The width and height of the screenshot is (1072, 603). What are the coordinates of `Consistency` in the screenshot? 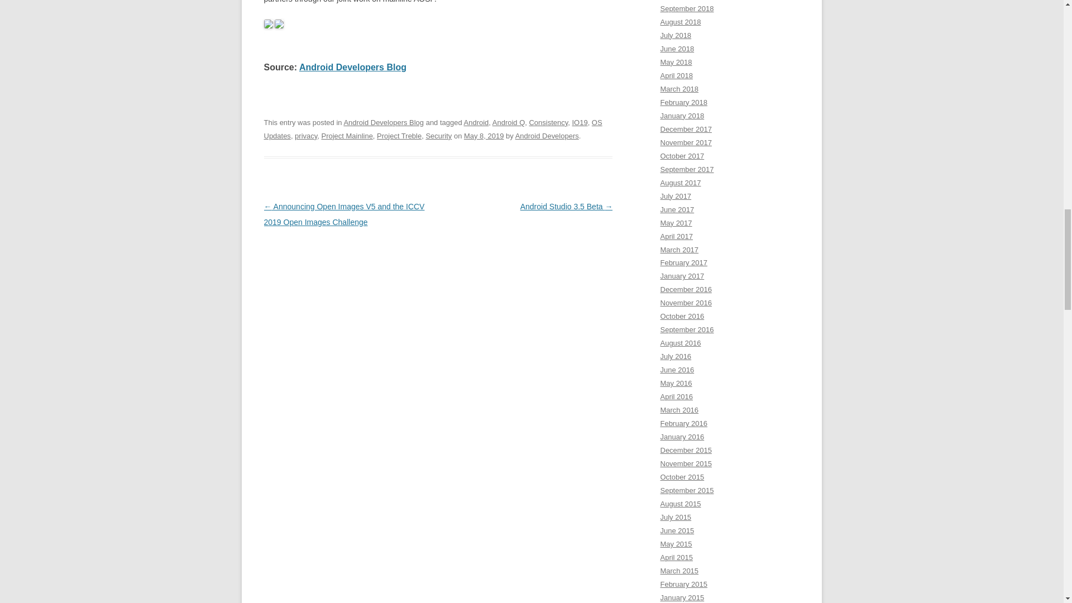 It's located at (548, 122).